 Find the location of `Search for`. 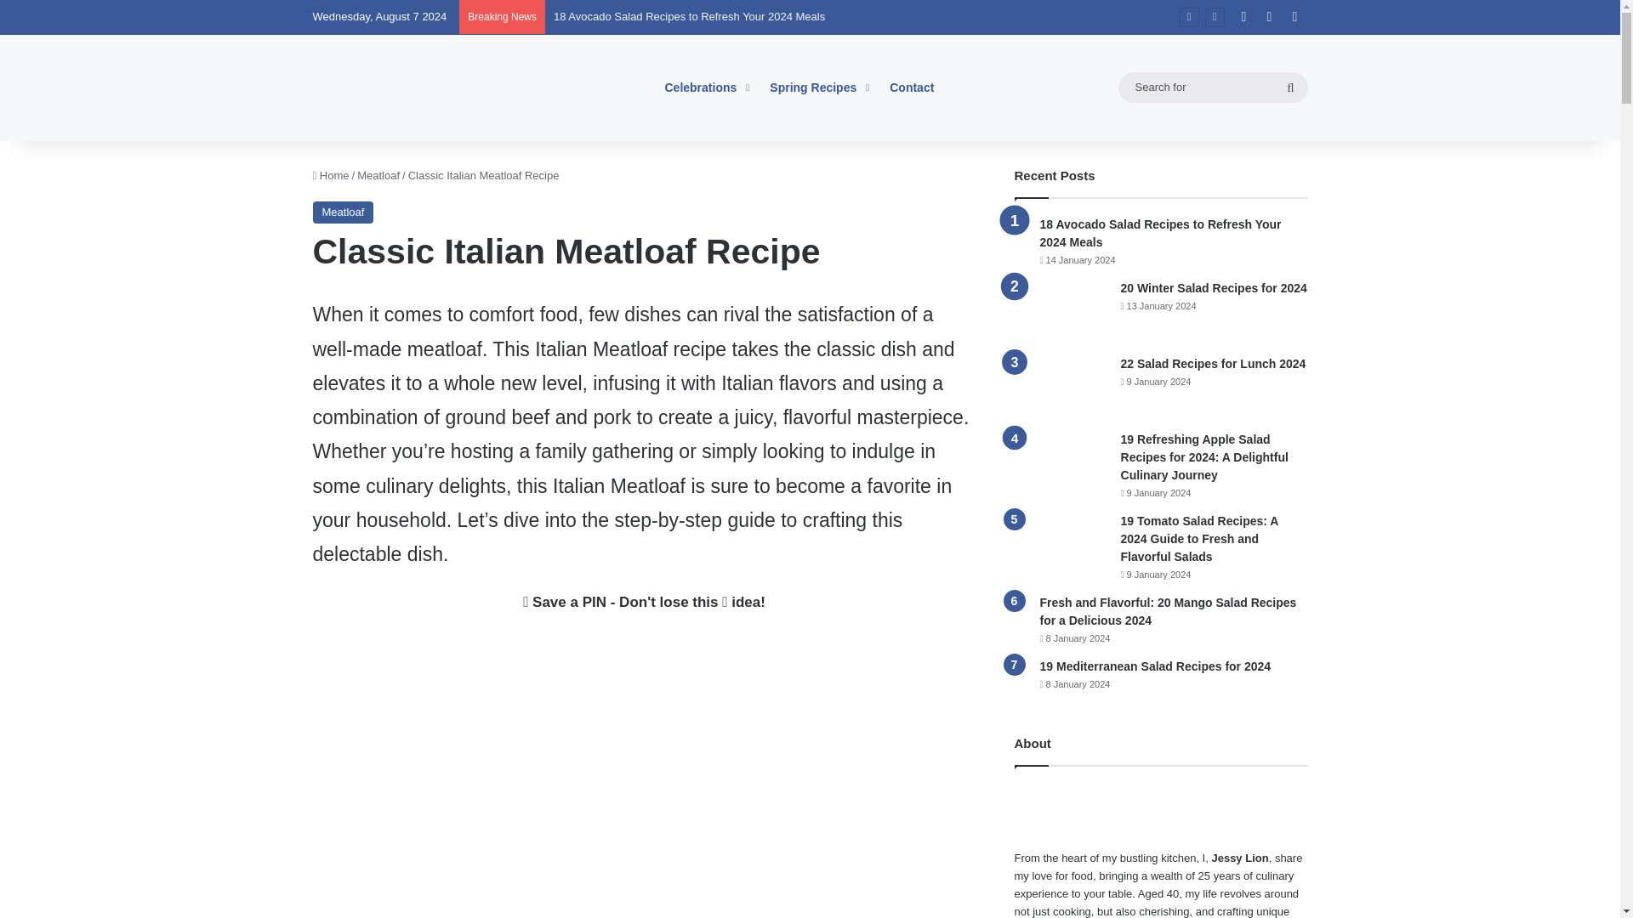

Search for is located at coordinates (1290, 87).